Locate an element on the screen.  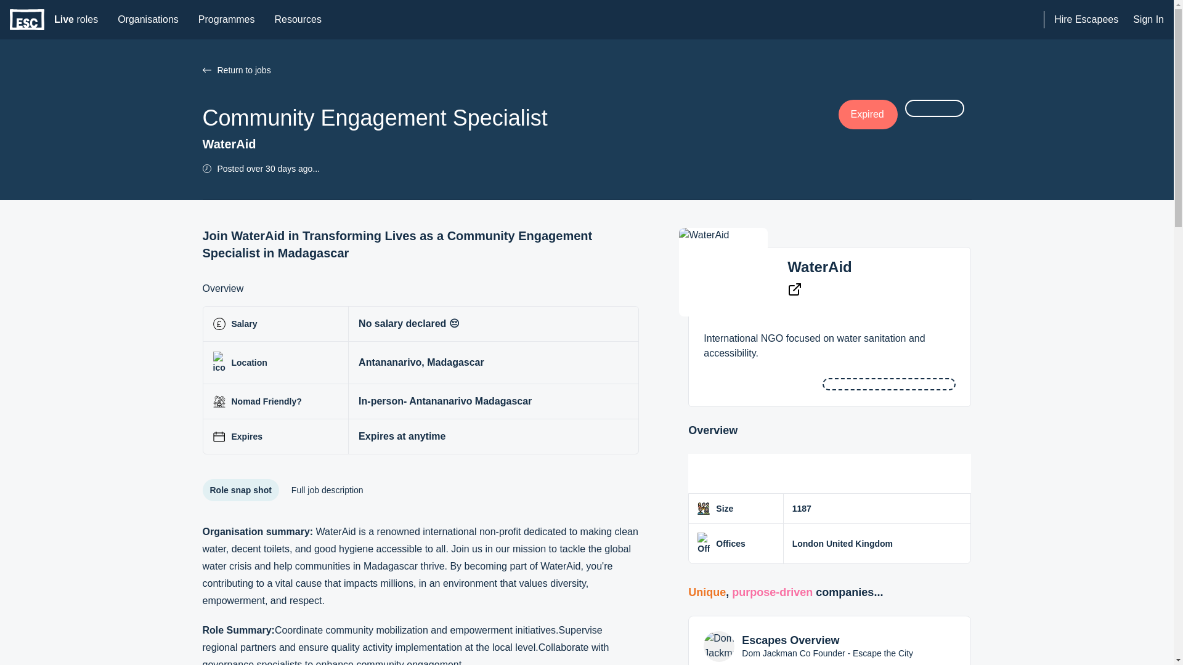
Resources is located at coordinates (297, 20).